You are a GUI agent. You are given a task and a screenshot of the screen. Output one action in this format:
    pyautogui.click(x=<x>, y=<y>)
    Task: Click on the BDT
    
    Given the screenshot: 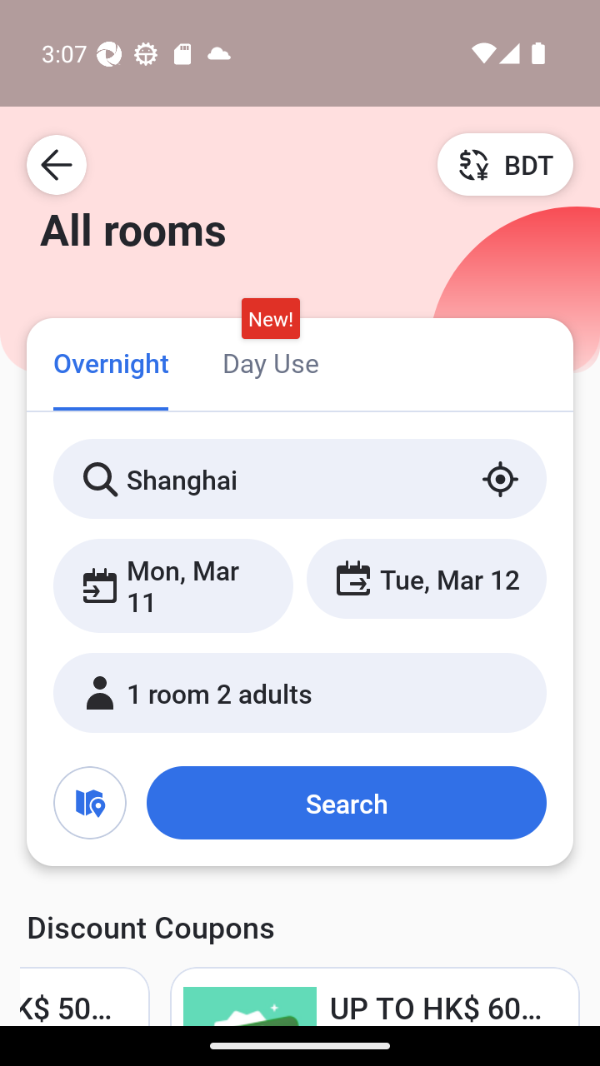 What is the action you would take?
    pyautogui.click(x=505, y=164)
    